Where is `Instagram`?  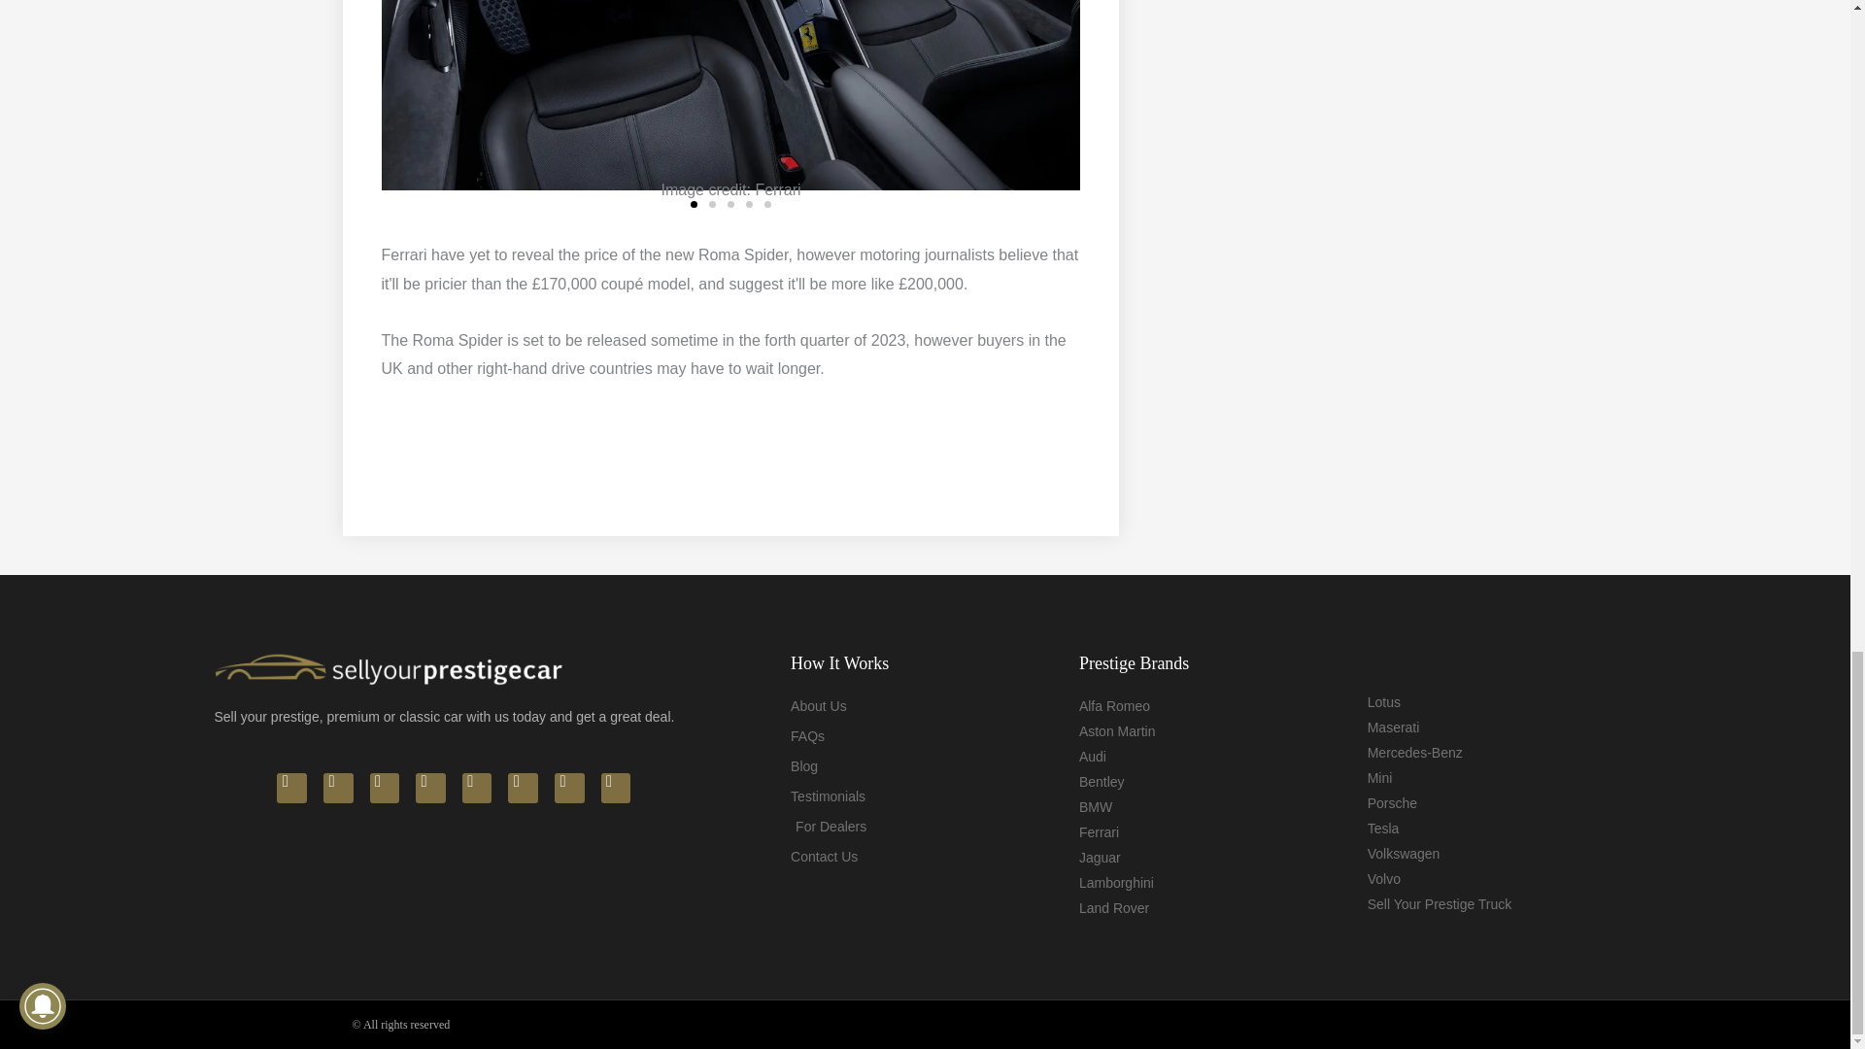
Instagram is located at coordinates (385, 788).